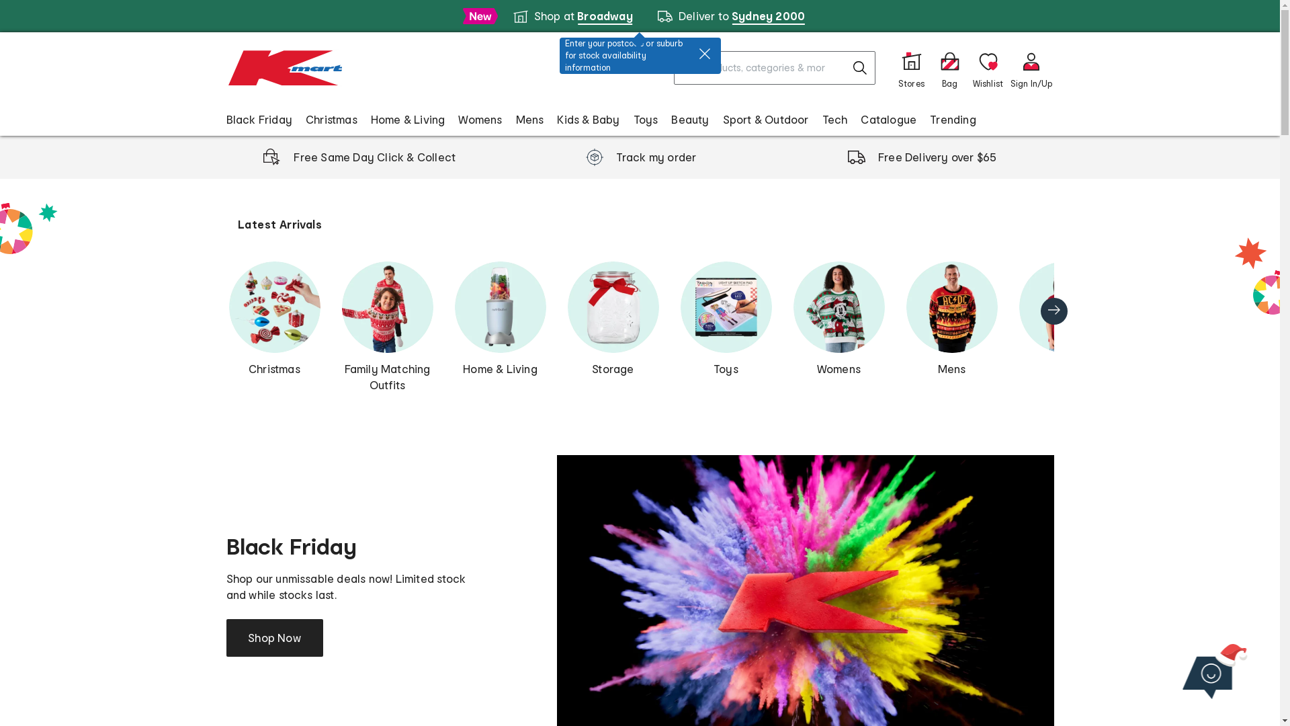  I want to click on Christmas, so click(332, 119).